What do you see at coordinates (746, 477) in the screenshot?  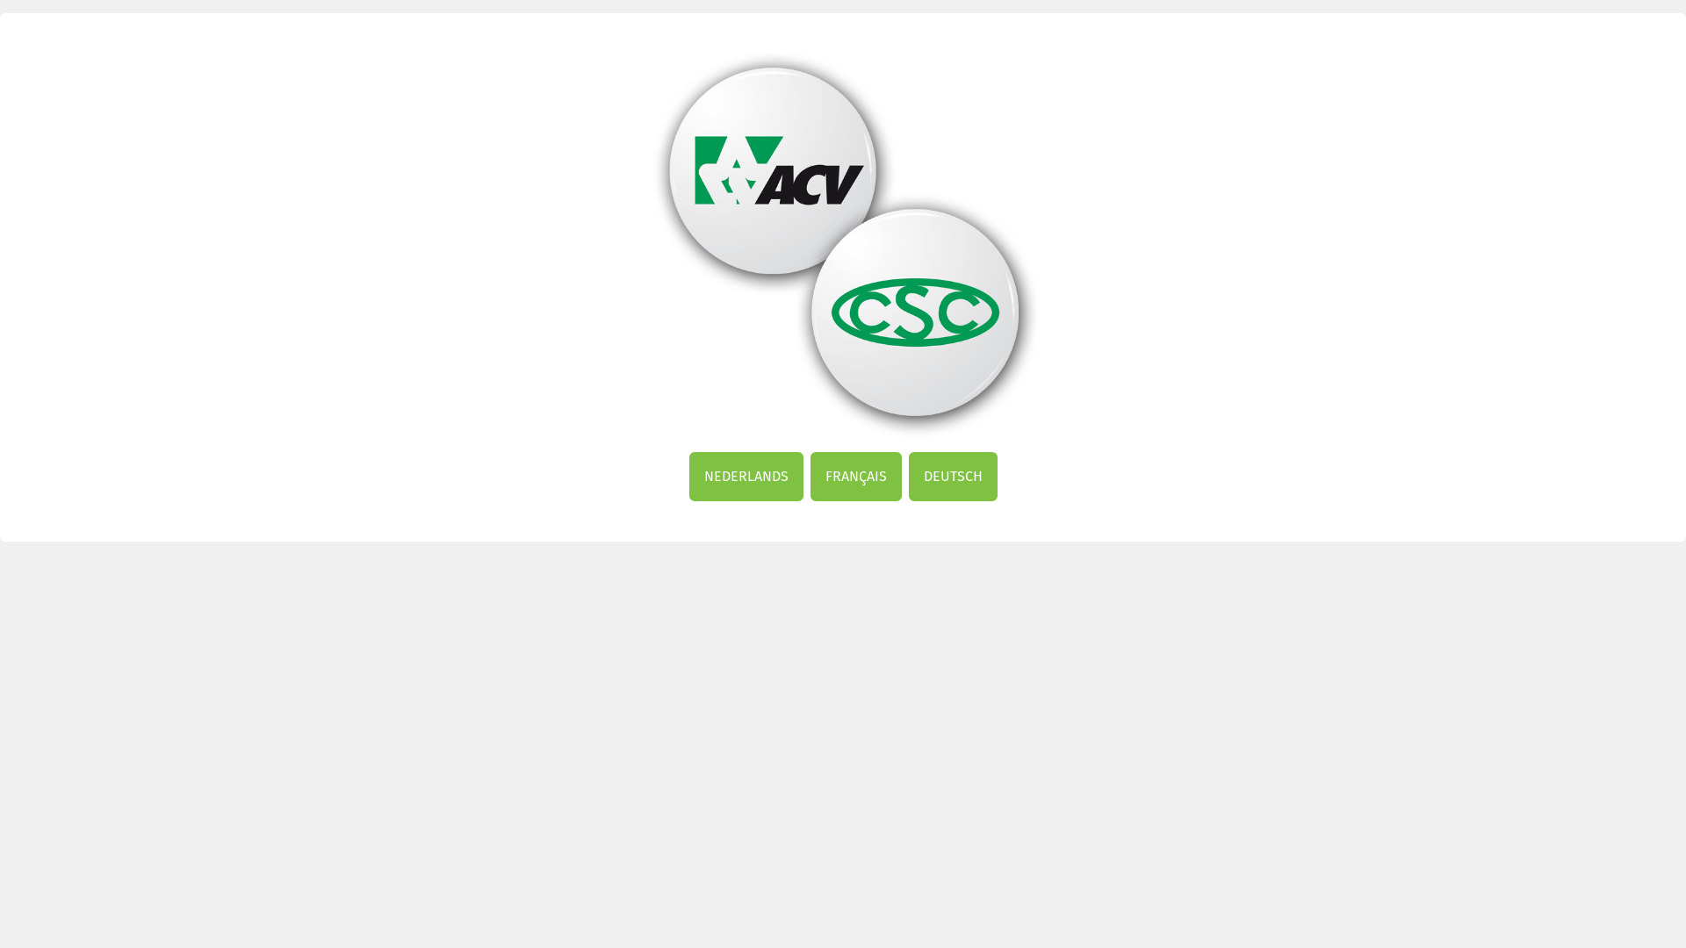 I see `NEDERLANDS` at bounding box center [746, 477].